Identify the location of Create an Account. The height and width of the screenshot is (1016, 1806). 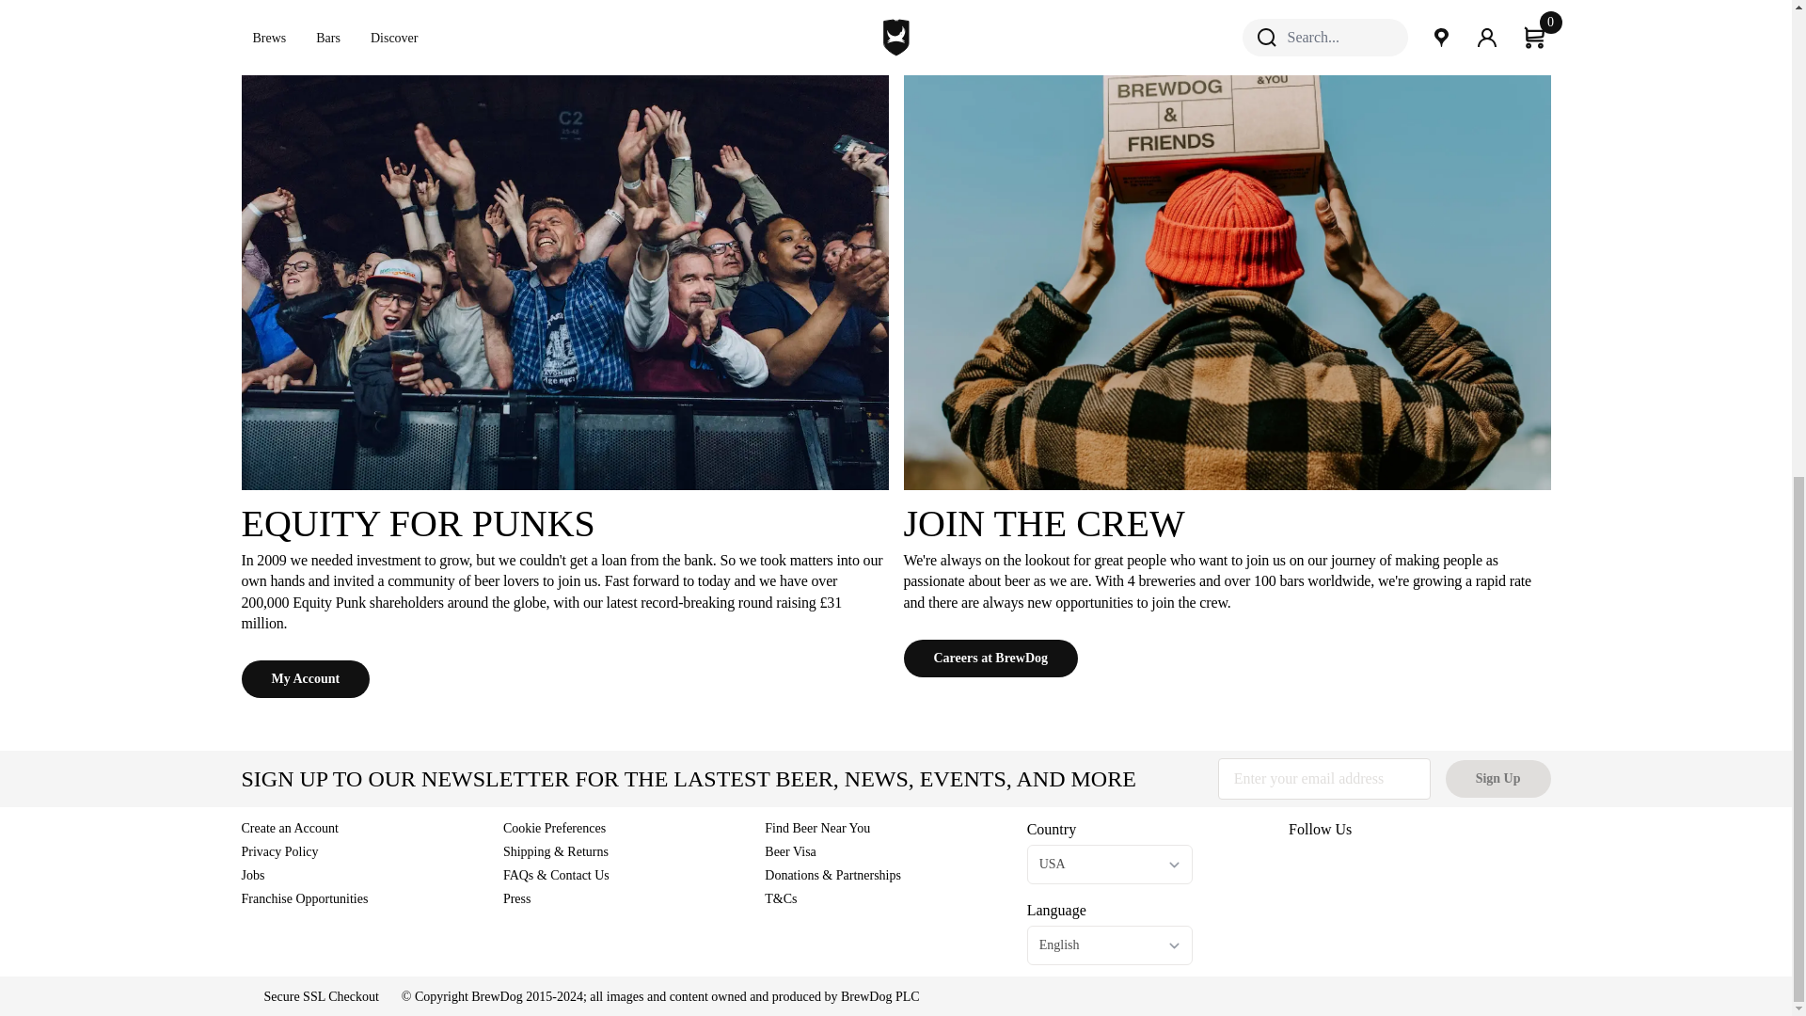
(289, 828).